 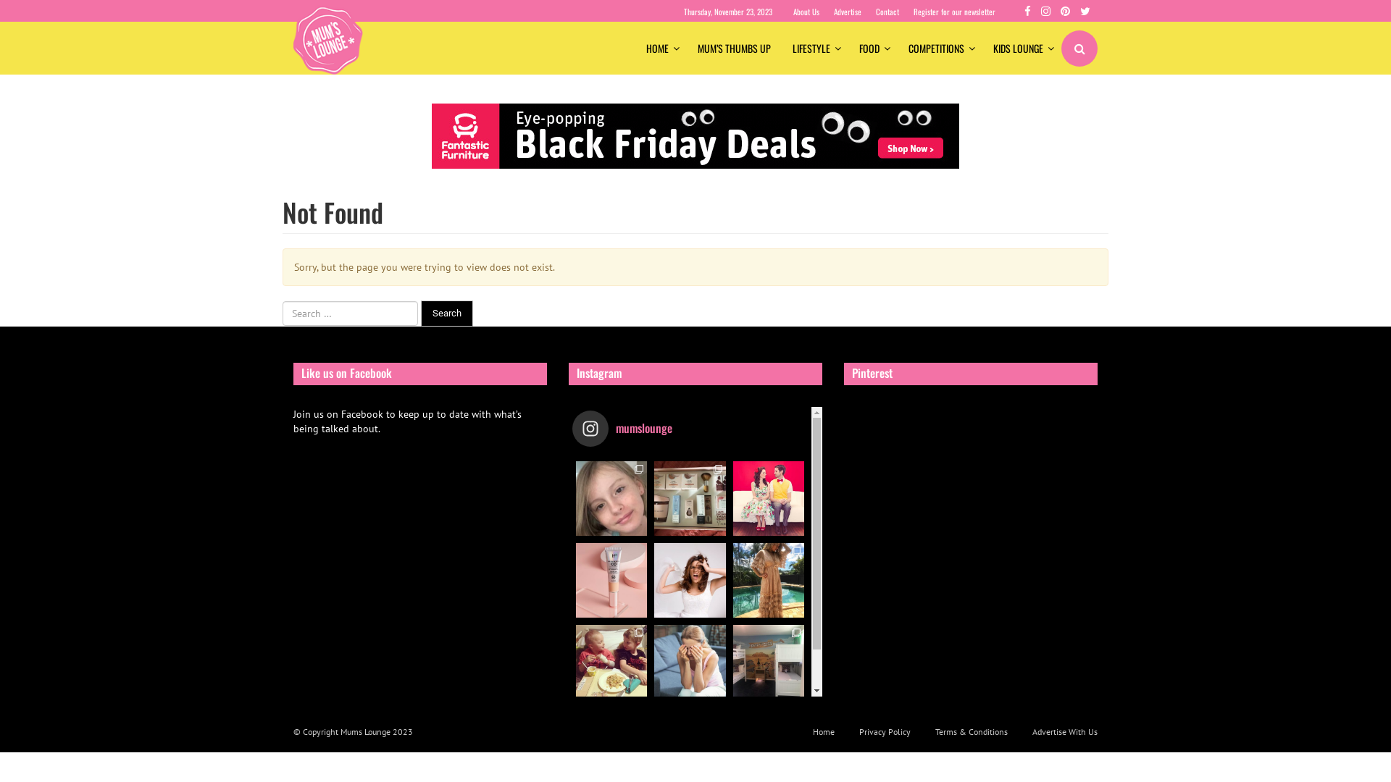 What do you see at coordinates (611, 498) in the screenshot?
I see `~ TOURETTES SYNDROME AWARENESS WEEK ~ 11 year old` at bounding box center [611, 498].